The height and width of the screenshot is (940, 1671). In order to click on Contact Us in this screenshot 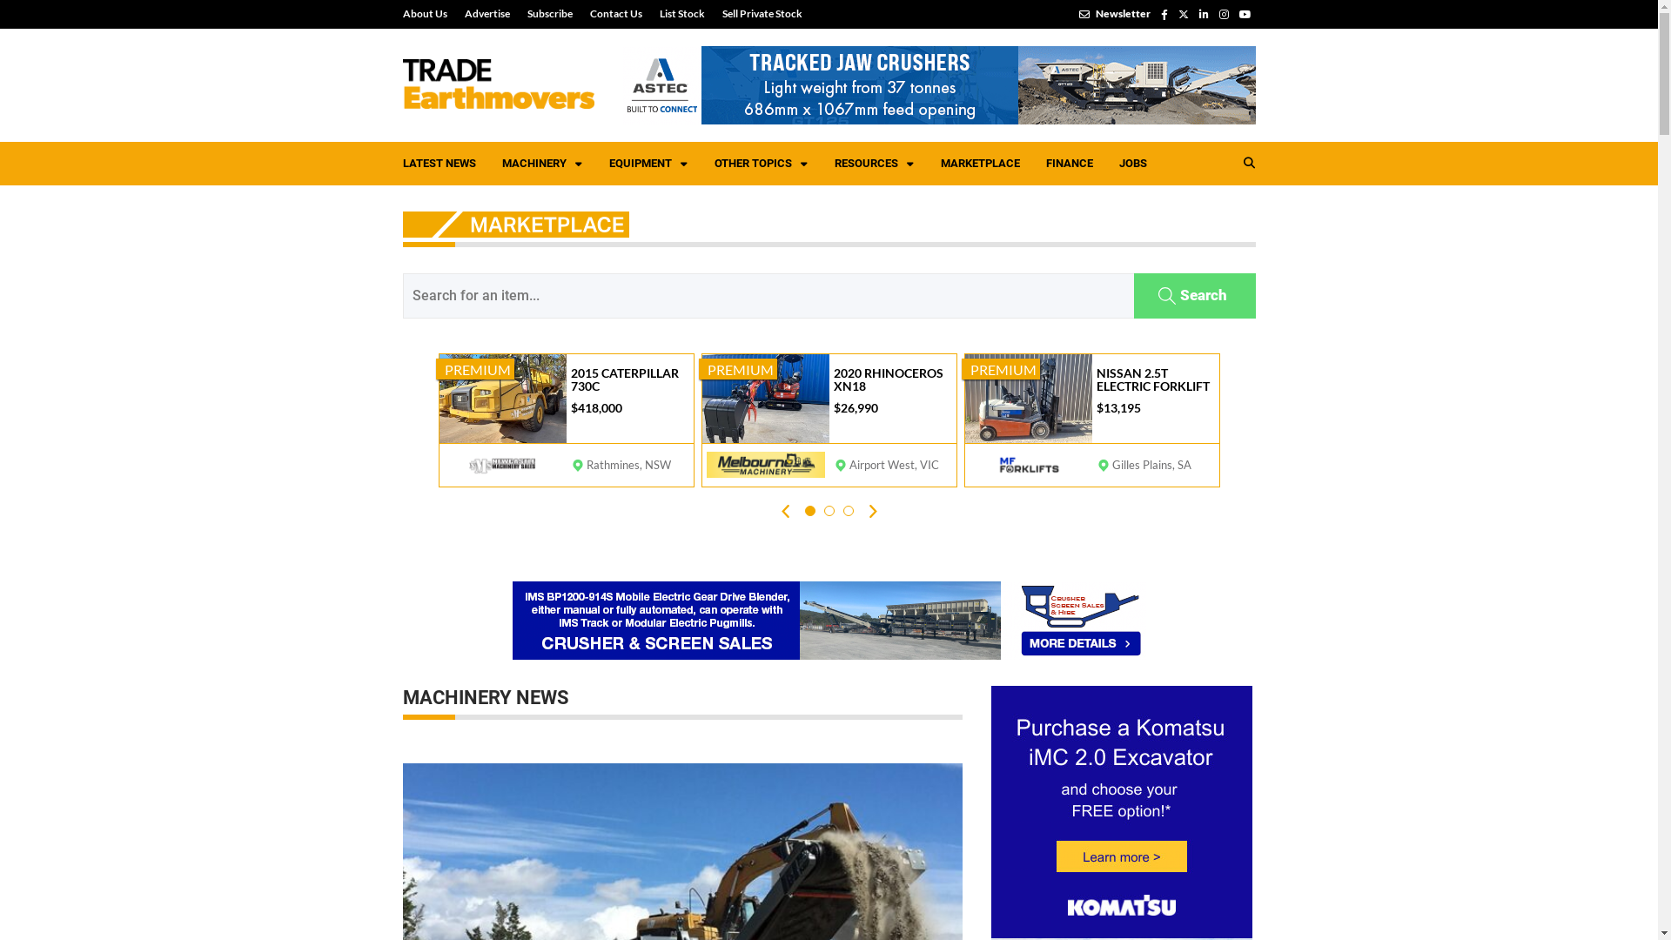, I will do `click(616, 14)`.